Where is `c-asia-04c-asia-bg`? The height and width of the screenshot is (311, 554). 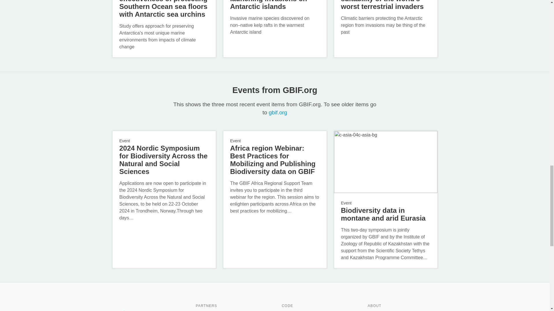
c-asia-04c-asia-bg is located at coordinates (385, 162).